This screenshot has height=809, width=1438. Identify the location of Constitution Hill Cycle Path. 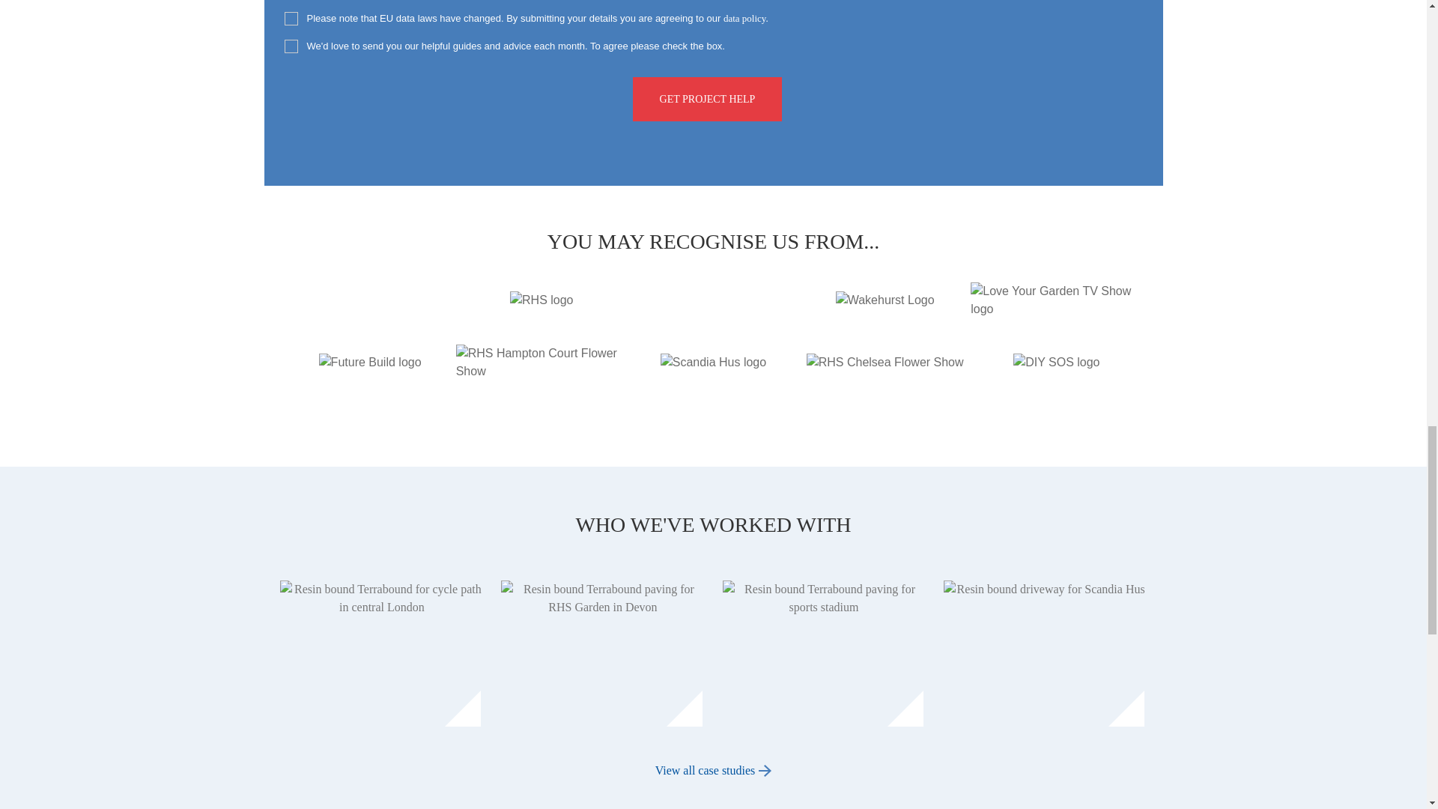
(382, 655).